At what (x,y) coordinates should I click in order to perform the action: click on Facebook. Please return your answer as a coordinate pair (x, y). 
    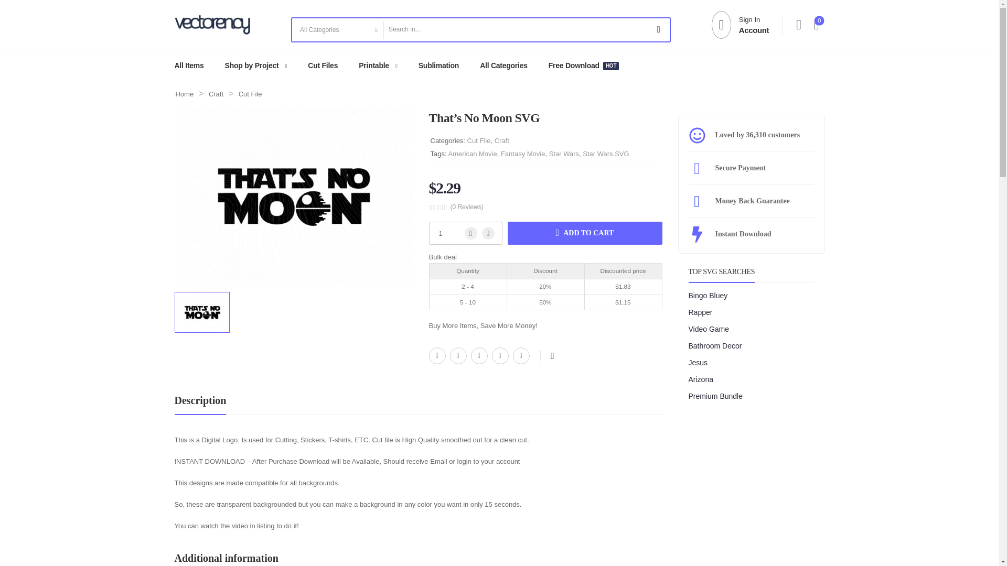
    Looking at the image, I should click on (717, 396).